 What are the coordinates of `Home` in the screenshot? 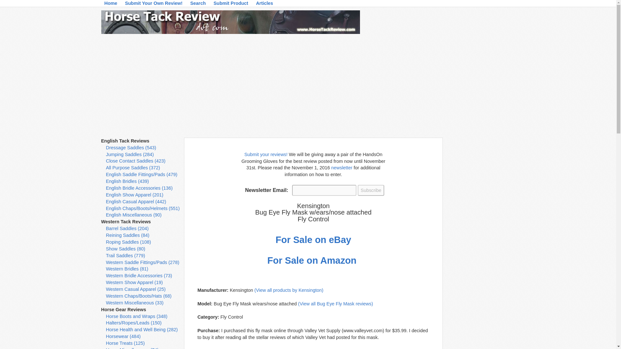 It's located at (111, 5).